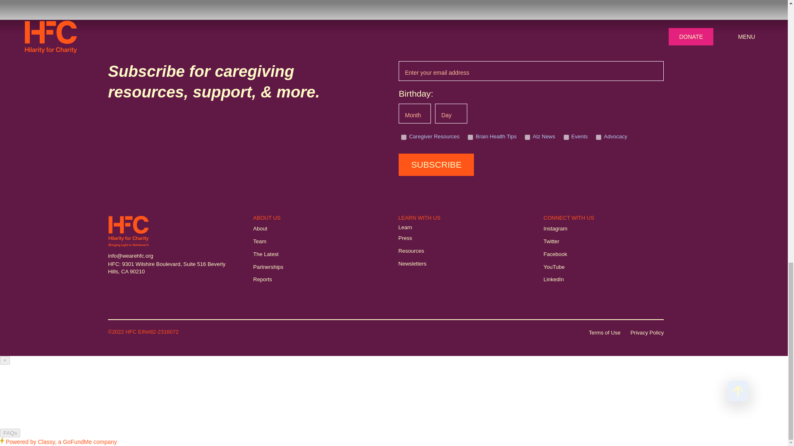  Describe the element at coordinates (555, 229) in the screenshot. I see `Instagram` at that location.